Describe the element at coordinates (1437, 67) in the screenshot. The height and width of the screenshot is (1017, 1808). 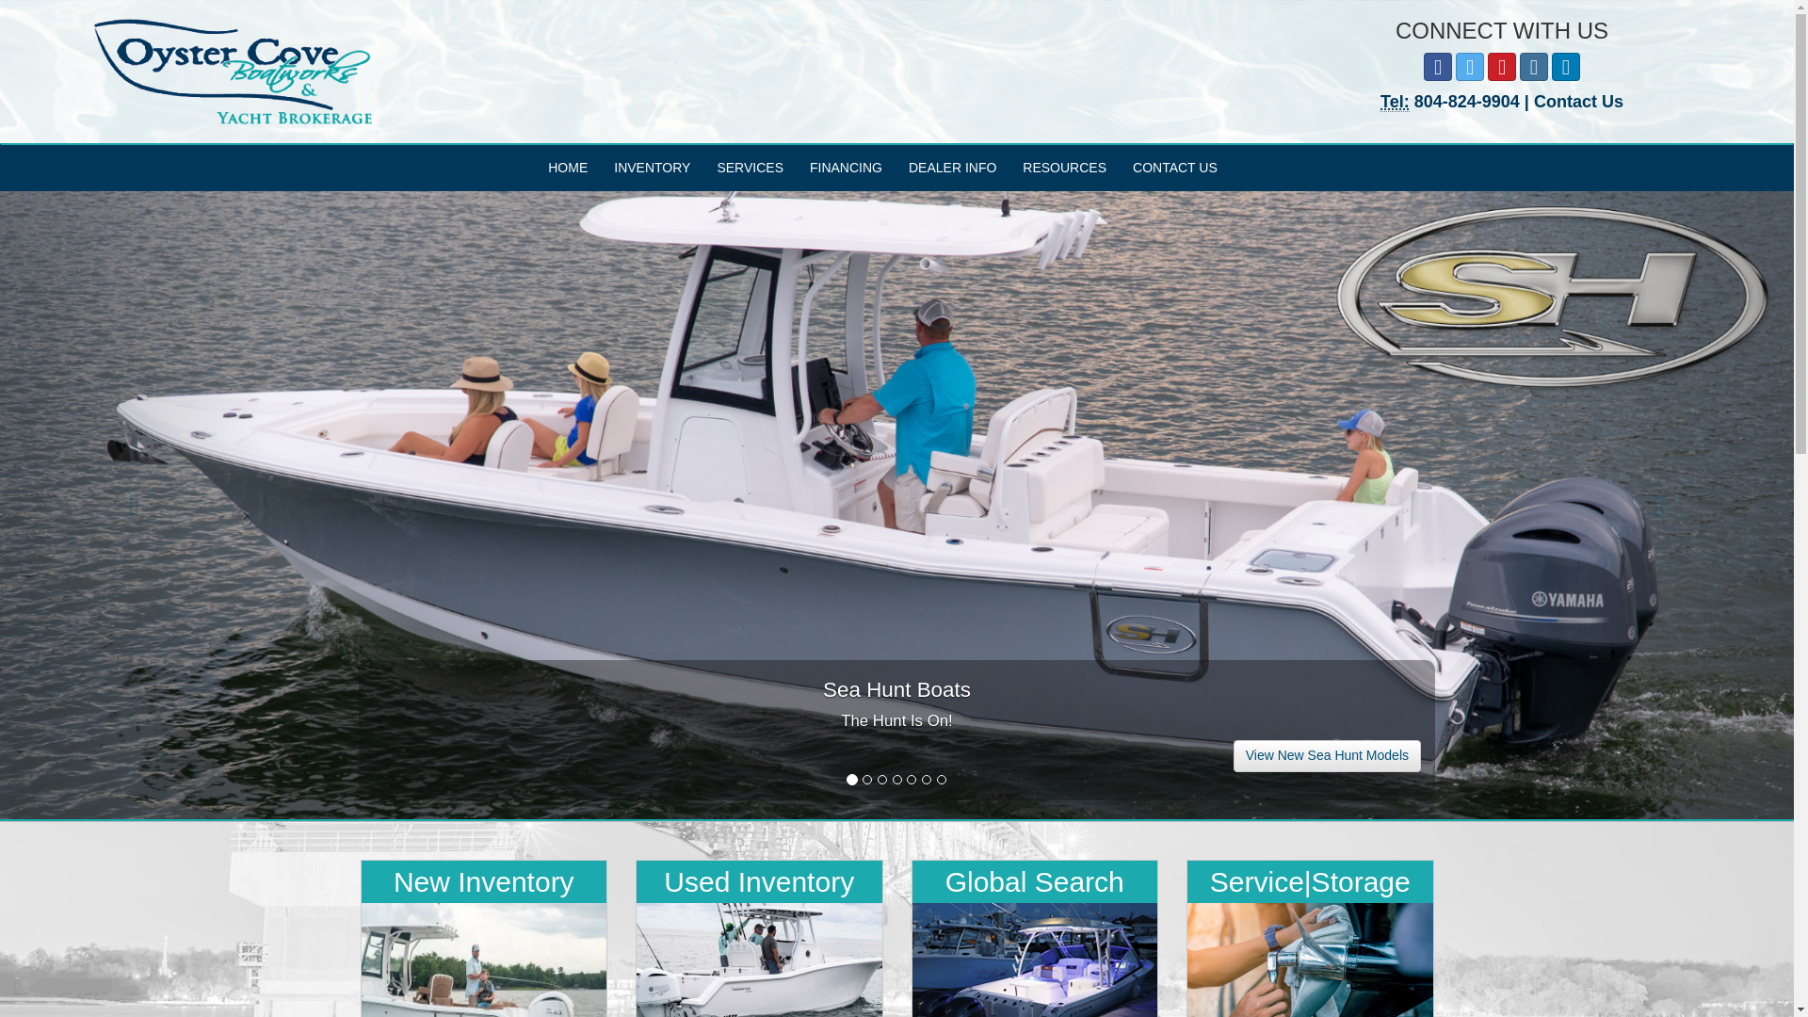
I see `Social media, facebook link` at that location.